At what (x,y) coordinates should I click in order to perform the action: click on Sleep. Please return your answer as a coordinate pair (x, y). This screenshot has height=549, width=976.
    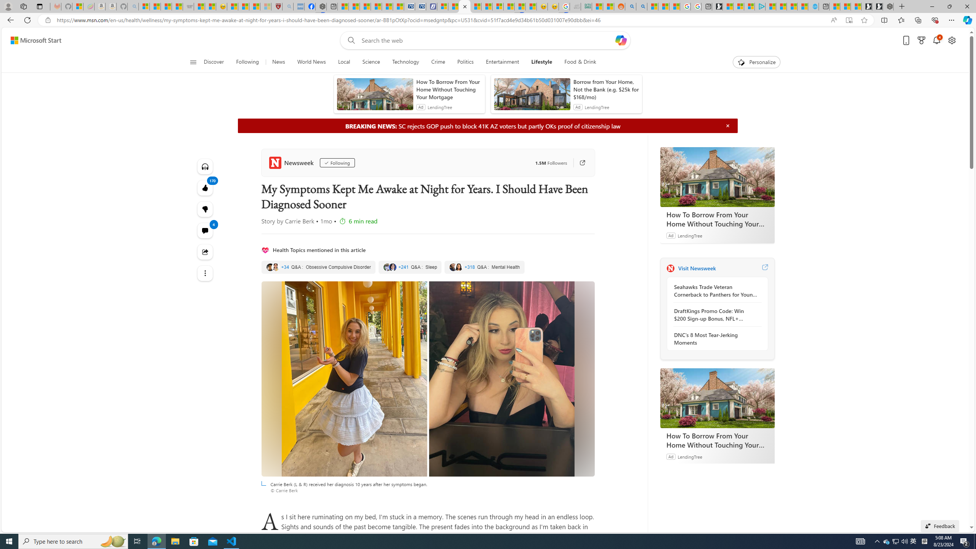
    Looking at the image, I should click on (410, 267).